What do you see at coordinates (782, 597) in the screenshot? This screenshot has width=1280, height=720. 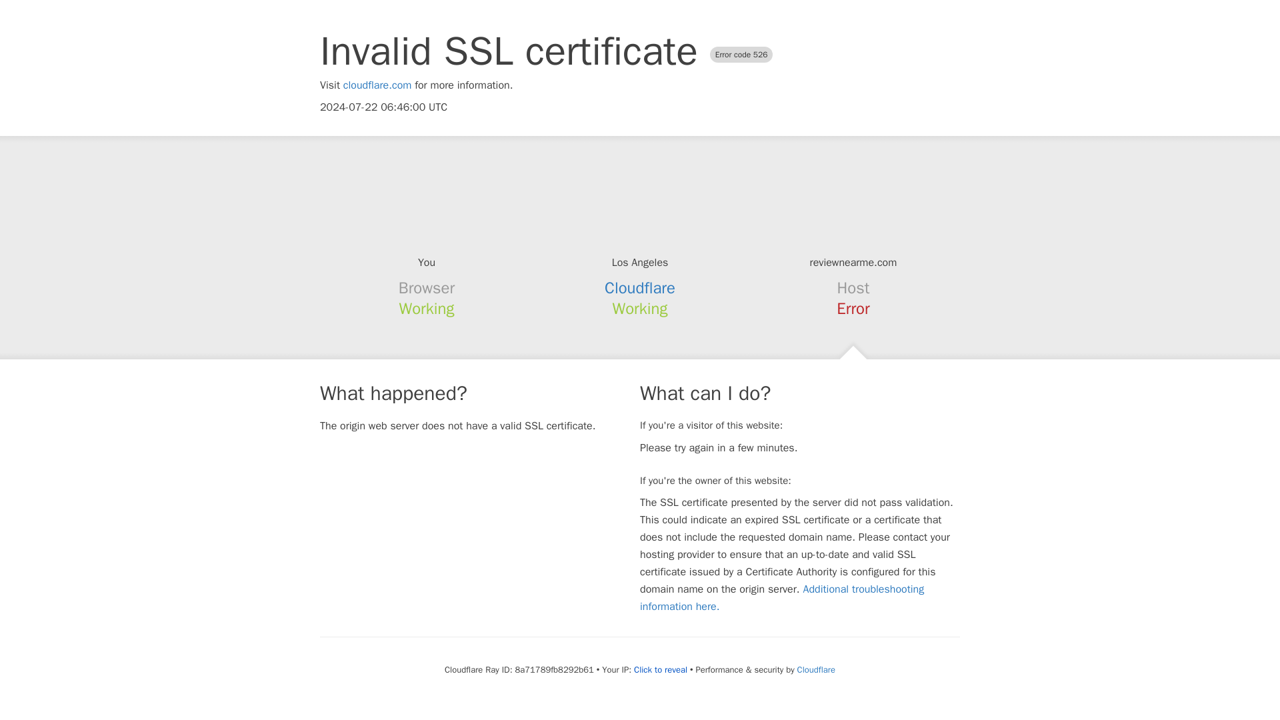 I see `Additional troubleshooting information here.` at bounding box center [782, 597].